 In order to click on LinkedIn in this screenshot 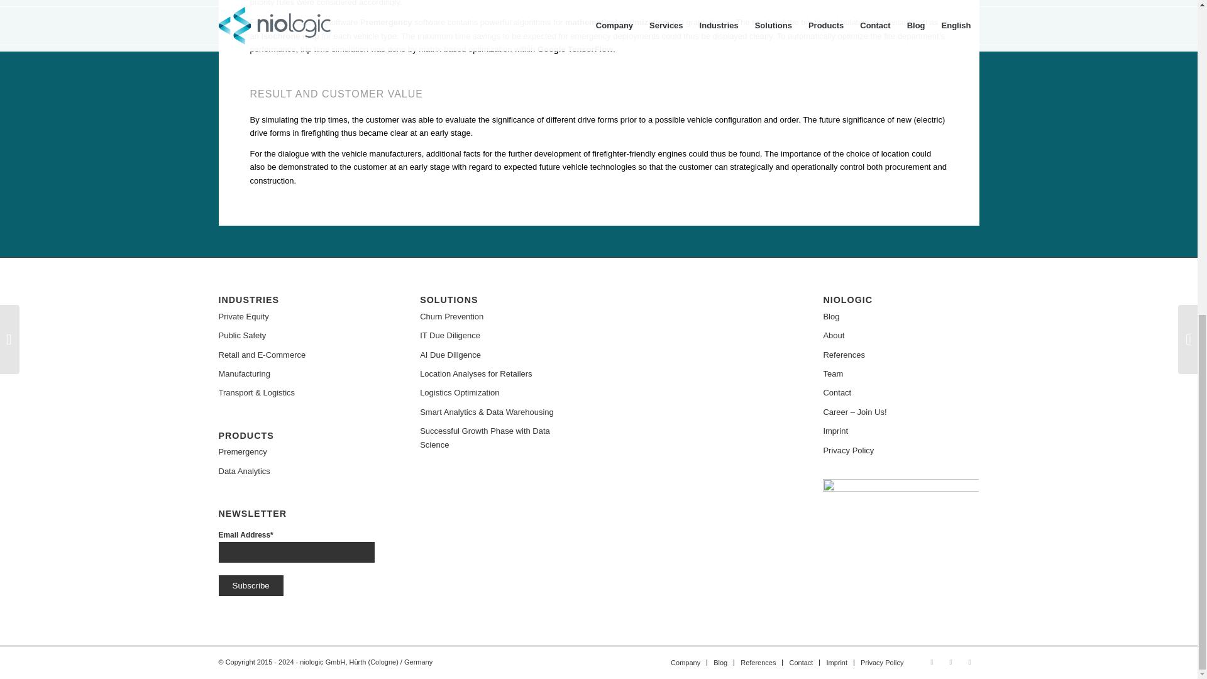, I will do `click(969, 661)`.